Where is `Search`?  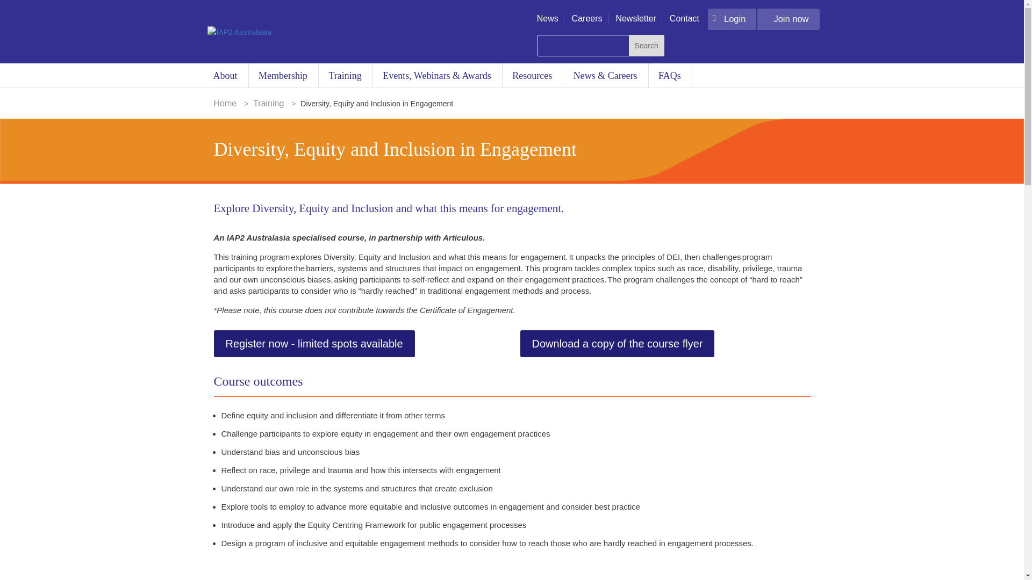
Search is located at coordinates (647, 46).